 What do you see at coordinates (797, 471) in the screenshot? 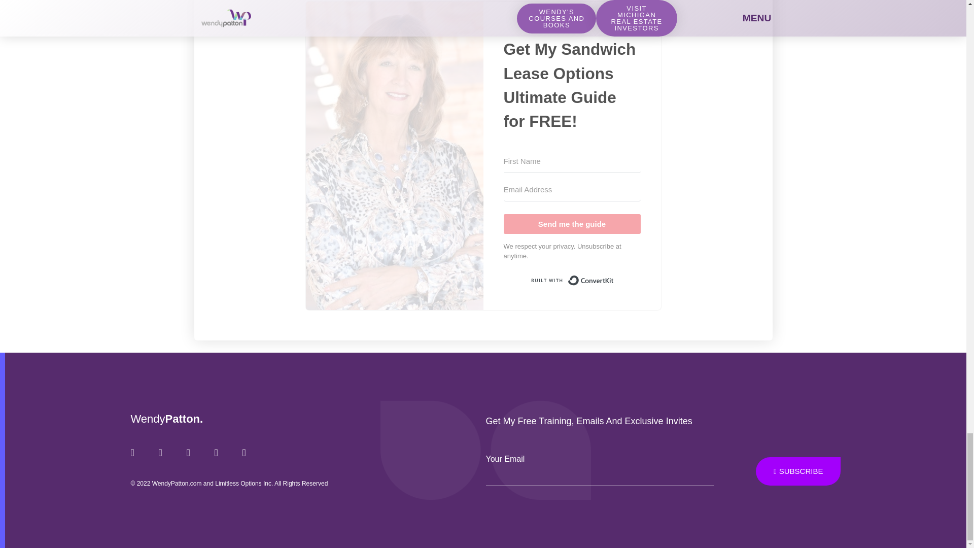
I see `SUBSCRIBE` at bounding box center [797, 471].